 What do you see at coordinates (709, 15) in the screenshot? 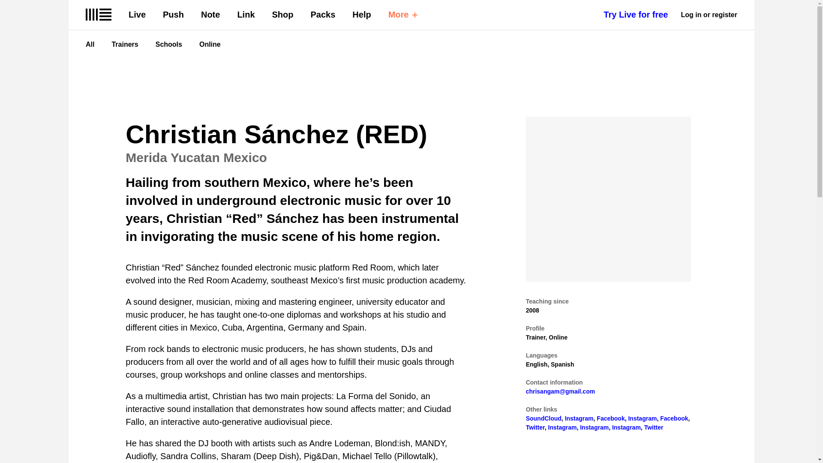
I see `Log in or register` at bounding box center [709, 15].